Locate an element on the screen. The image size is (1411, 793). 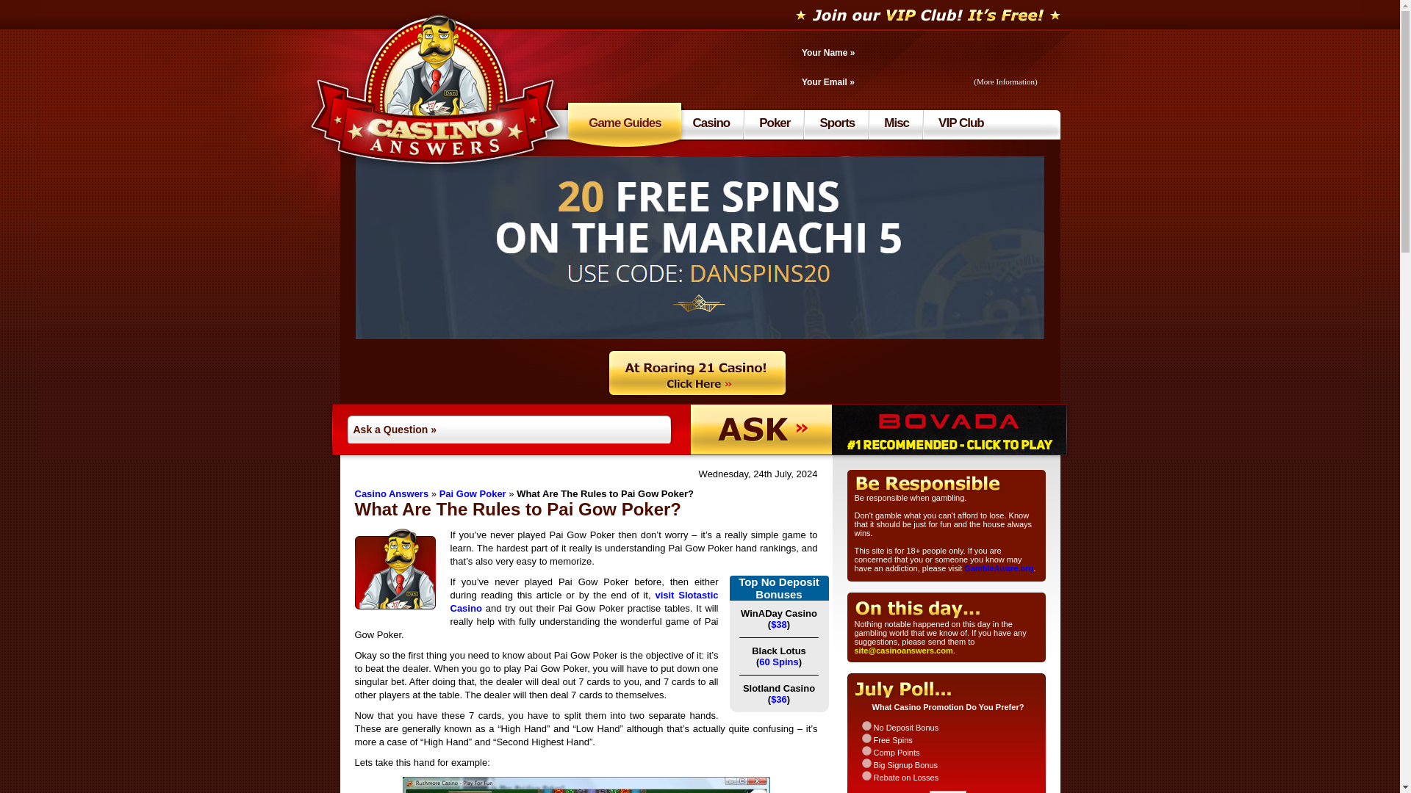
112 is located at coordinates (866, 763).